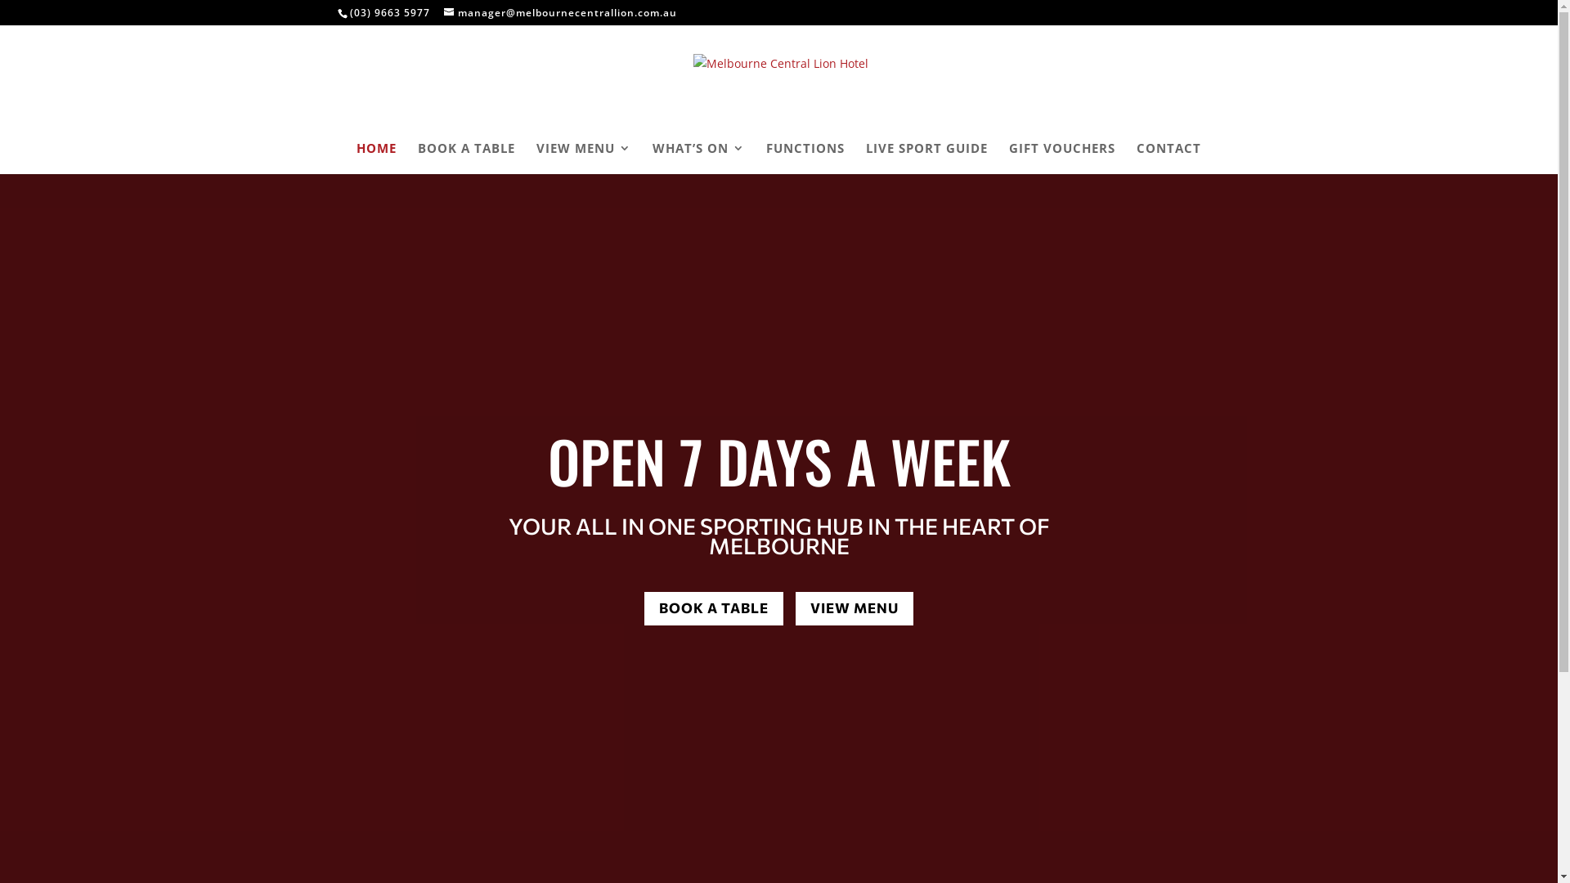 The height and width of the screenshot is (883, 1570). Describe the element at coordinates (805, 159) in the screenshot. I see `FUNCTIONS` at that location.